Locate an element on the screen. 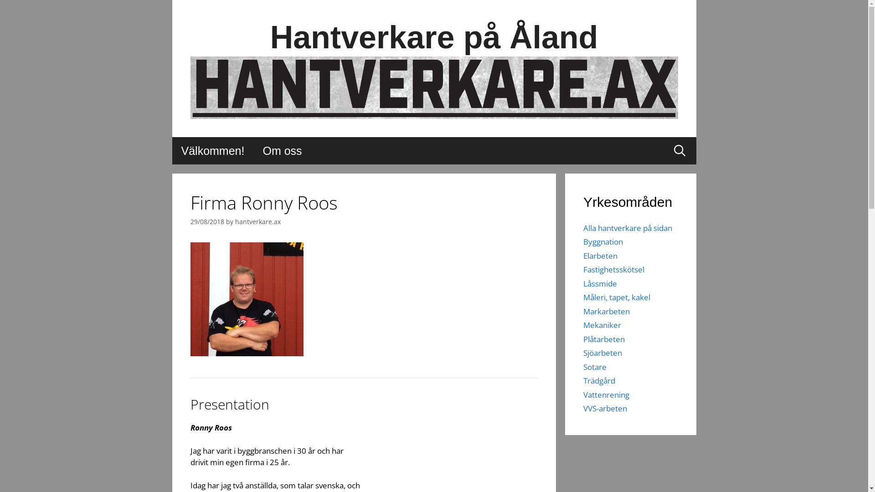 The image size is (875, 492). Vattenrening is located at coordinates (606, 395).